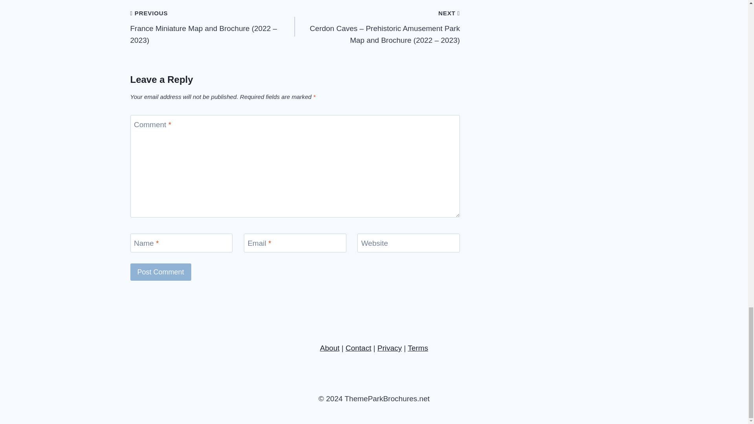 Image resolution: width=754 pixels, height=424 pixels. I want to click on Terms, so click(418, 348).